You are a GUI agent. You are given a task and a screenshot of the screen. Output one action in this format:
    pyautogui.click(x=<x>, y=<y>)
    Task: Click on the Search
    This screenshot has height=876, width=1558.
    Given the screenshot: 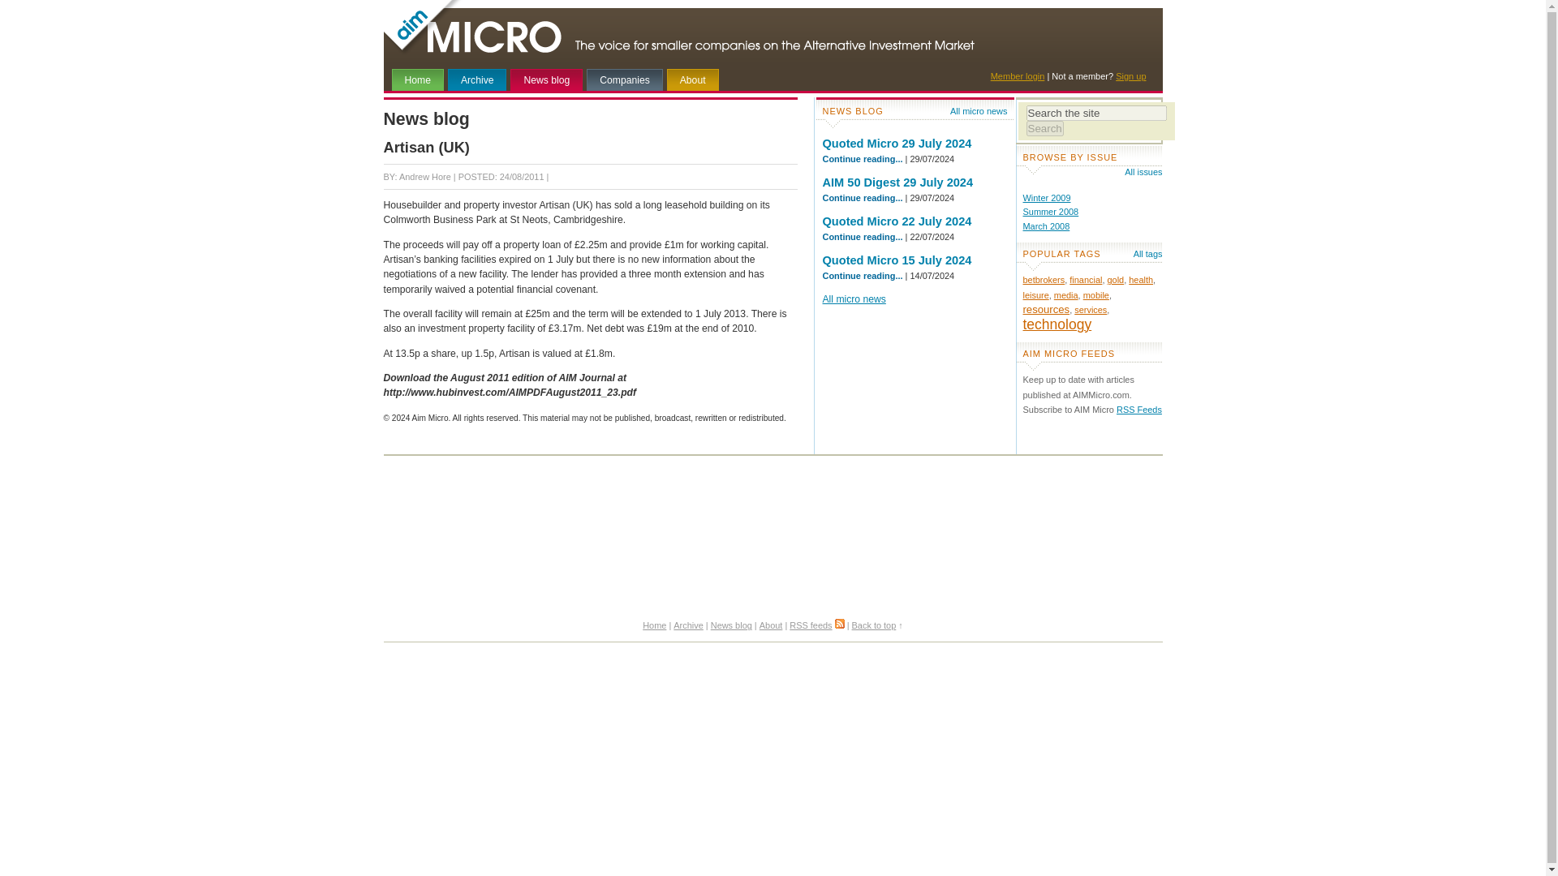 What is the action you would take?
    pyautogui.click(x=1044, y=128)
    